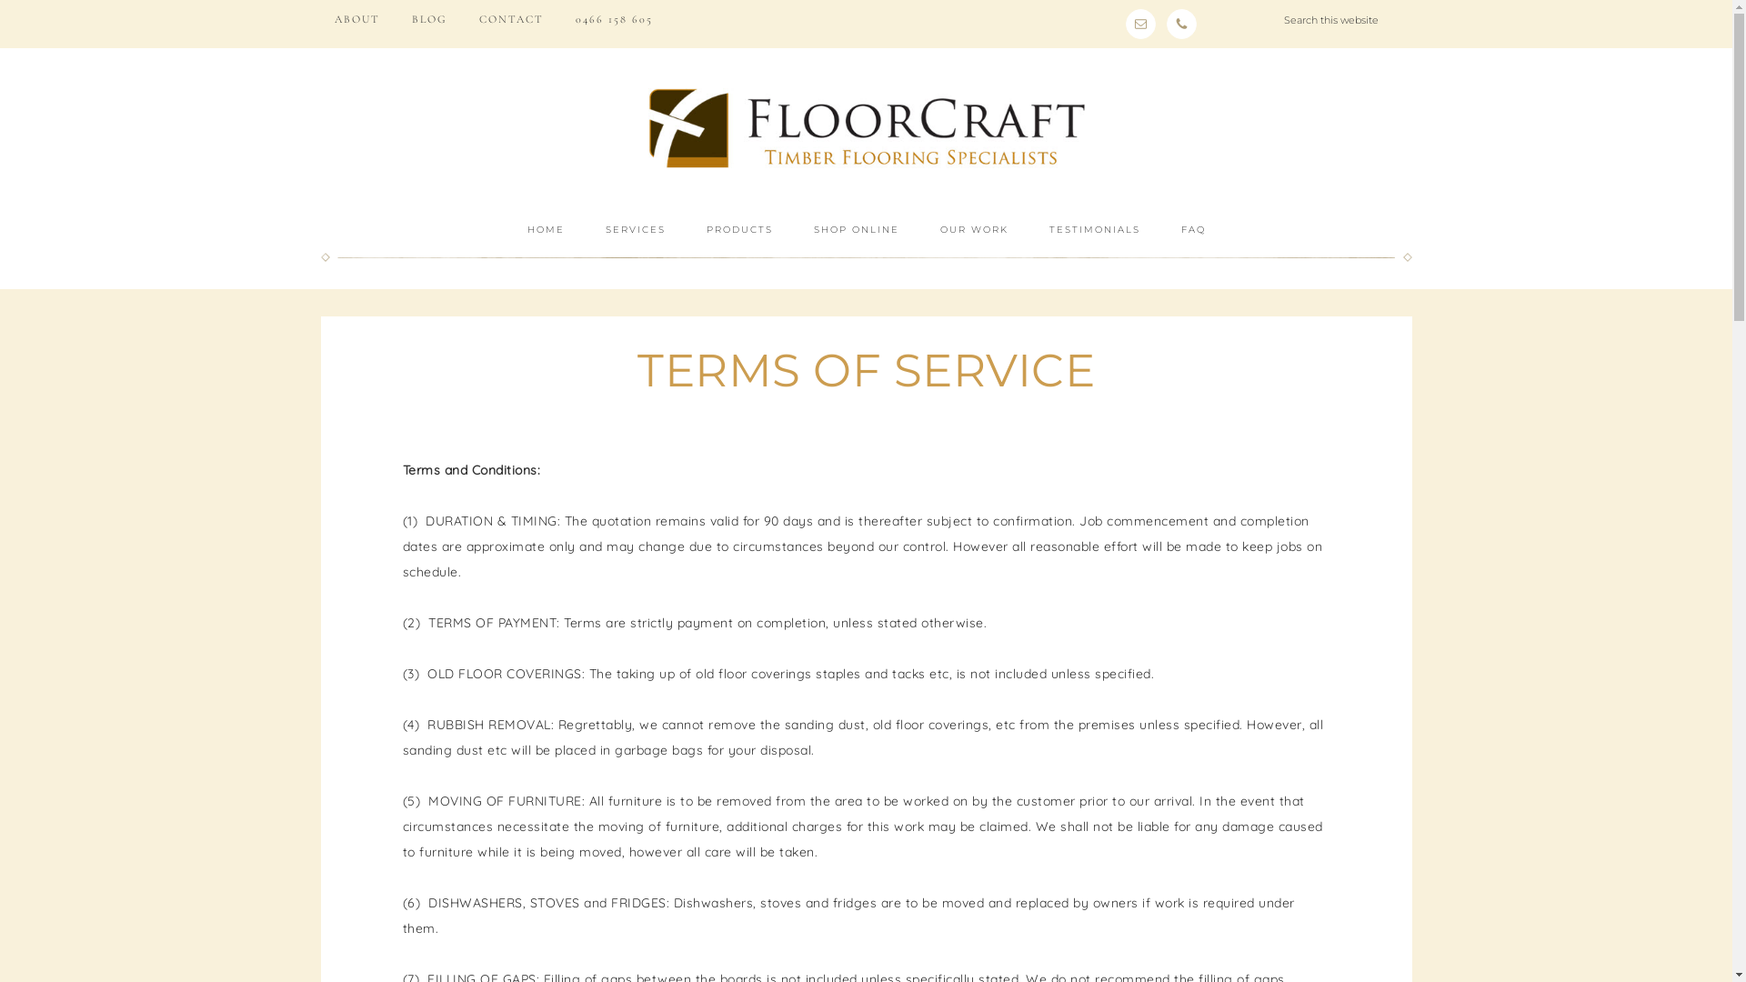 The height and width of the screenshot is (982, 1746). Describe the element at coordinates (738, 230) in the screenshot. I see `PRODUCTS` at that location.